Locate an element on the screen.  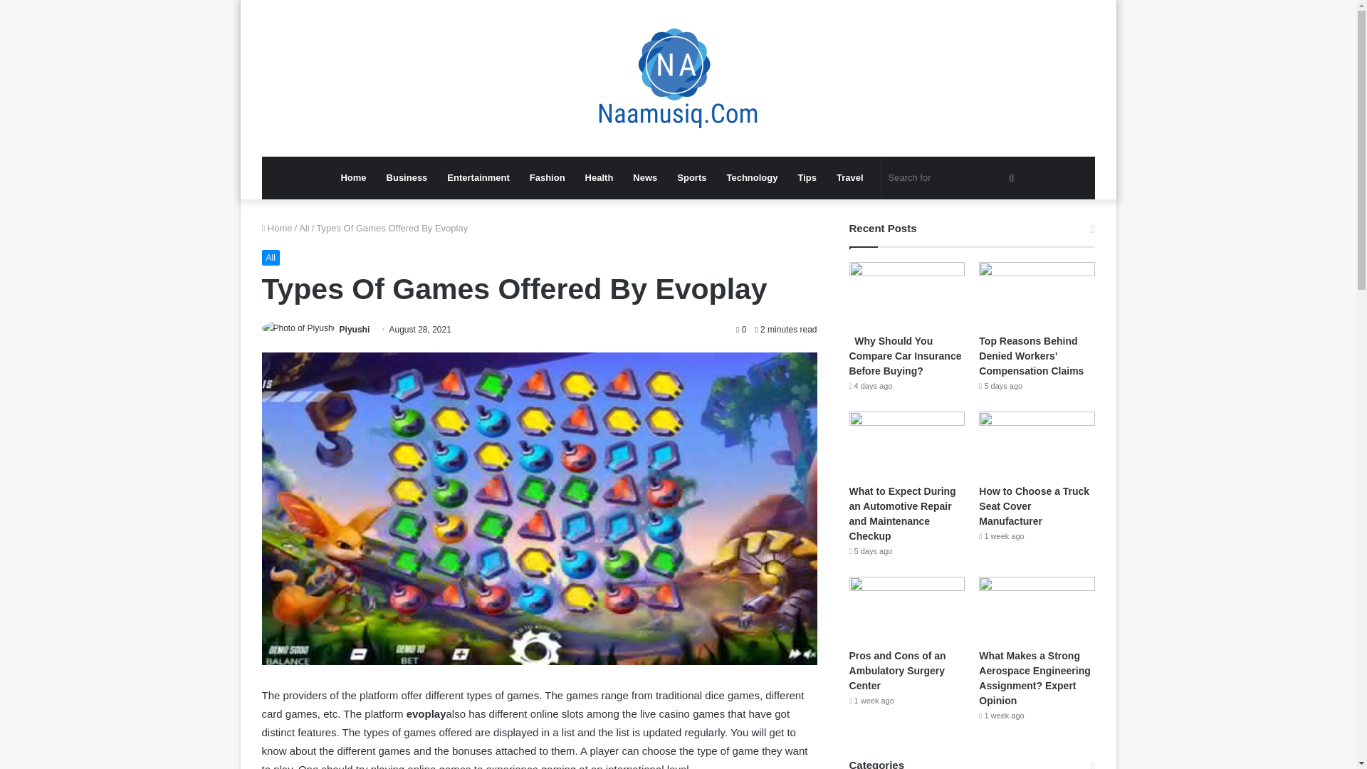
Piyushi is located at coordinates (355, 329).